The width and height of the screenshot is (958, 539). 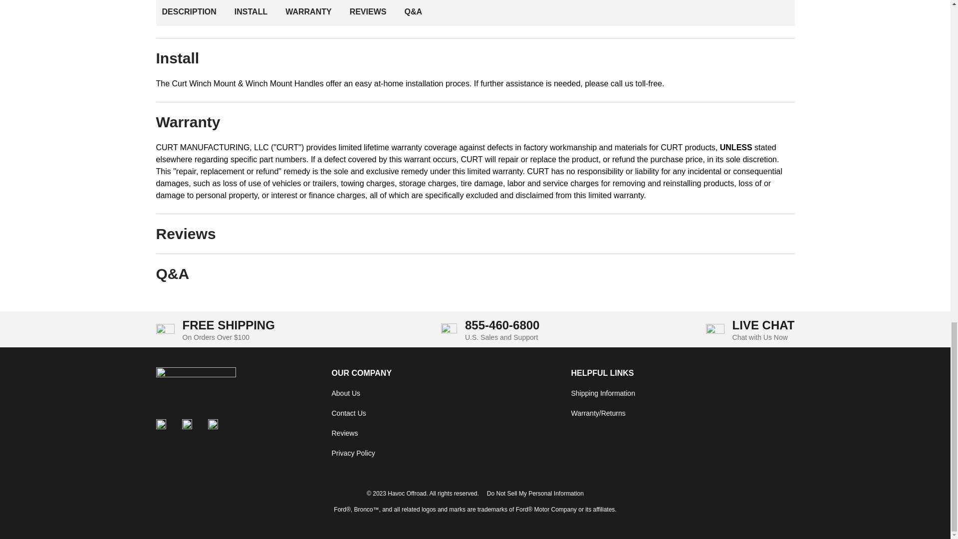 I want to click on Reviews, so click(x=344, y=433).